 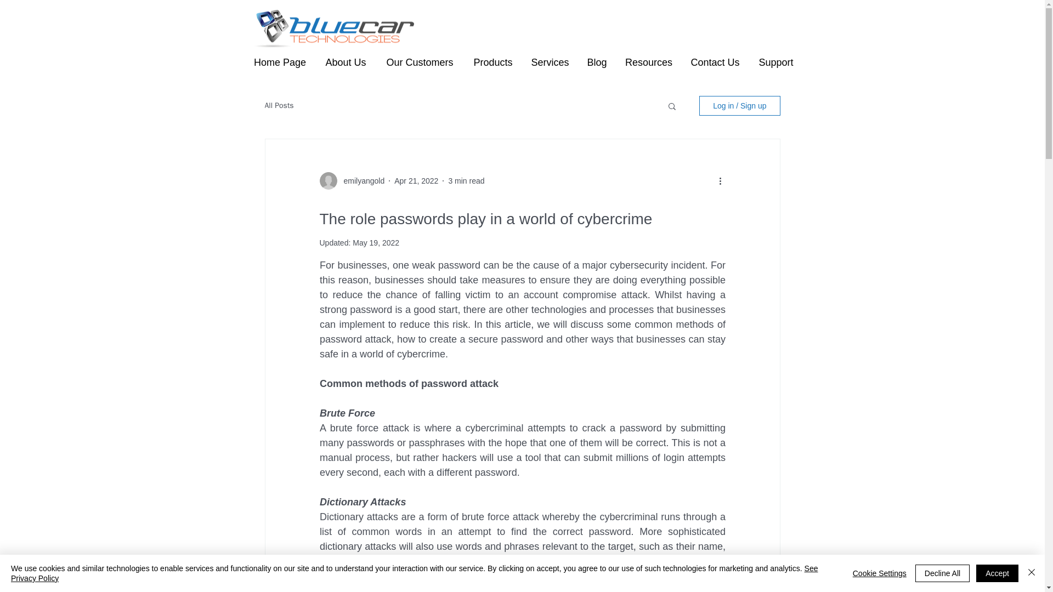 I want to click on Contact Us, so click(x=715, y=62).